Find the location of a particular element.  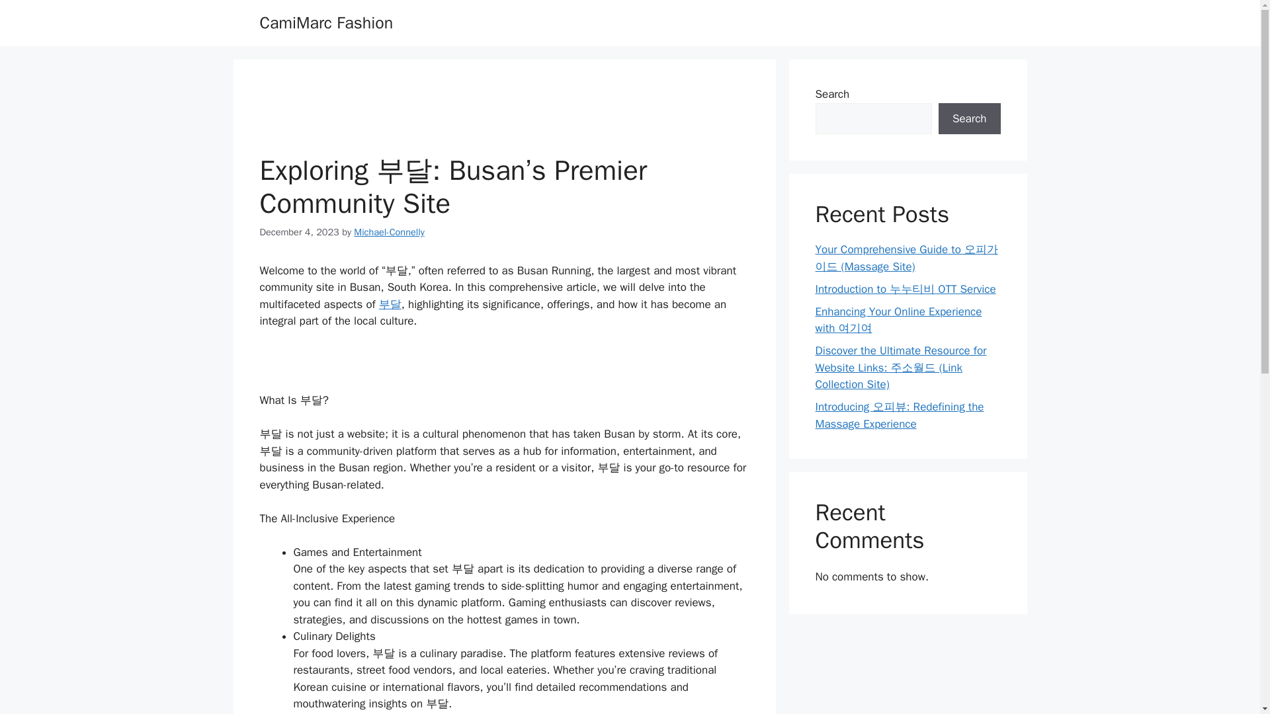

View all posts by Michael-Connelly is located at coordinates (389, 231).